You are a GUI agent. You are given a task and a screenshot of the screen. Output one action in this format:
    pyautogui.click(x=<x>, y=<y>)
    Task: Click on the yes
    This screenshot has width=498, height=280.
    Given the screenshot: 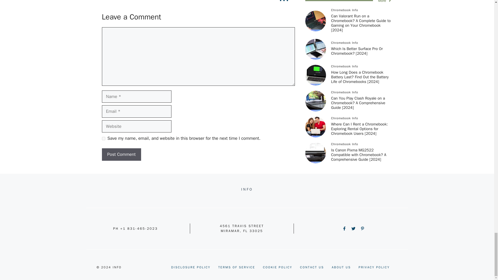 What is the action you would take?
    pyautogui.click(x=103, y=138)
    